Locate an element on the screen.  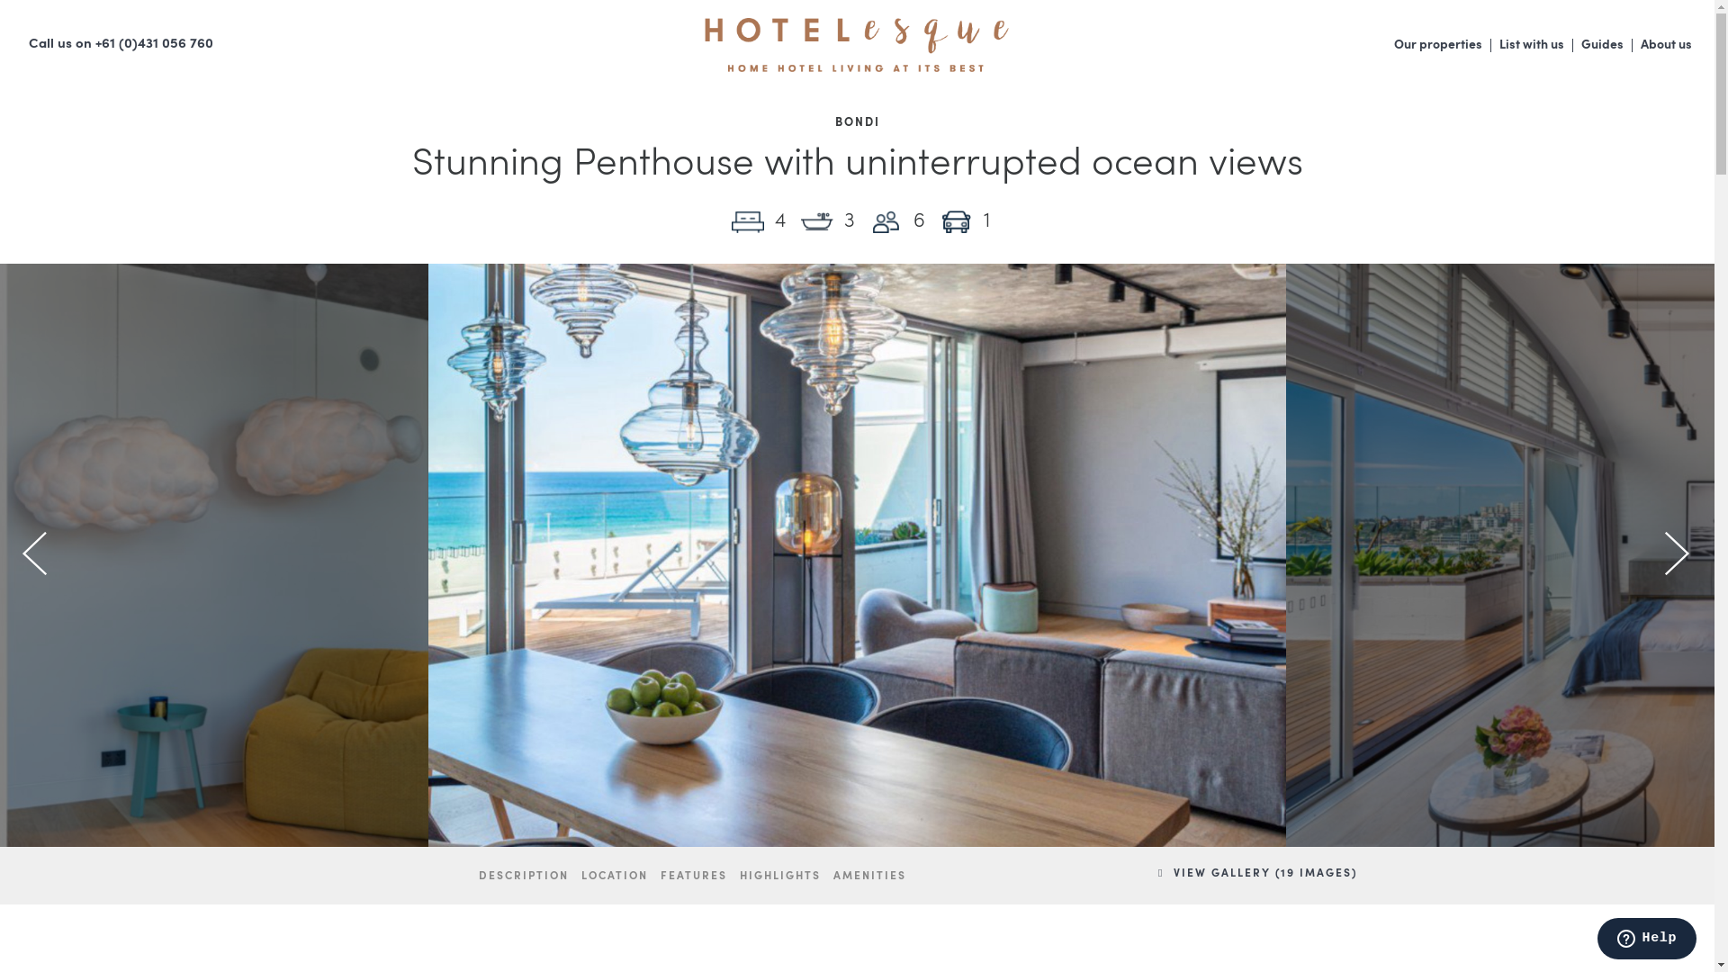
List with us is located at coordinates (1532, 45).